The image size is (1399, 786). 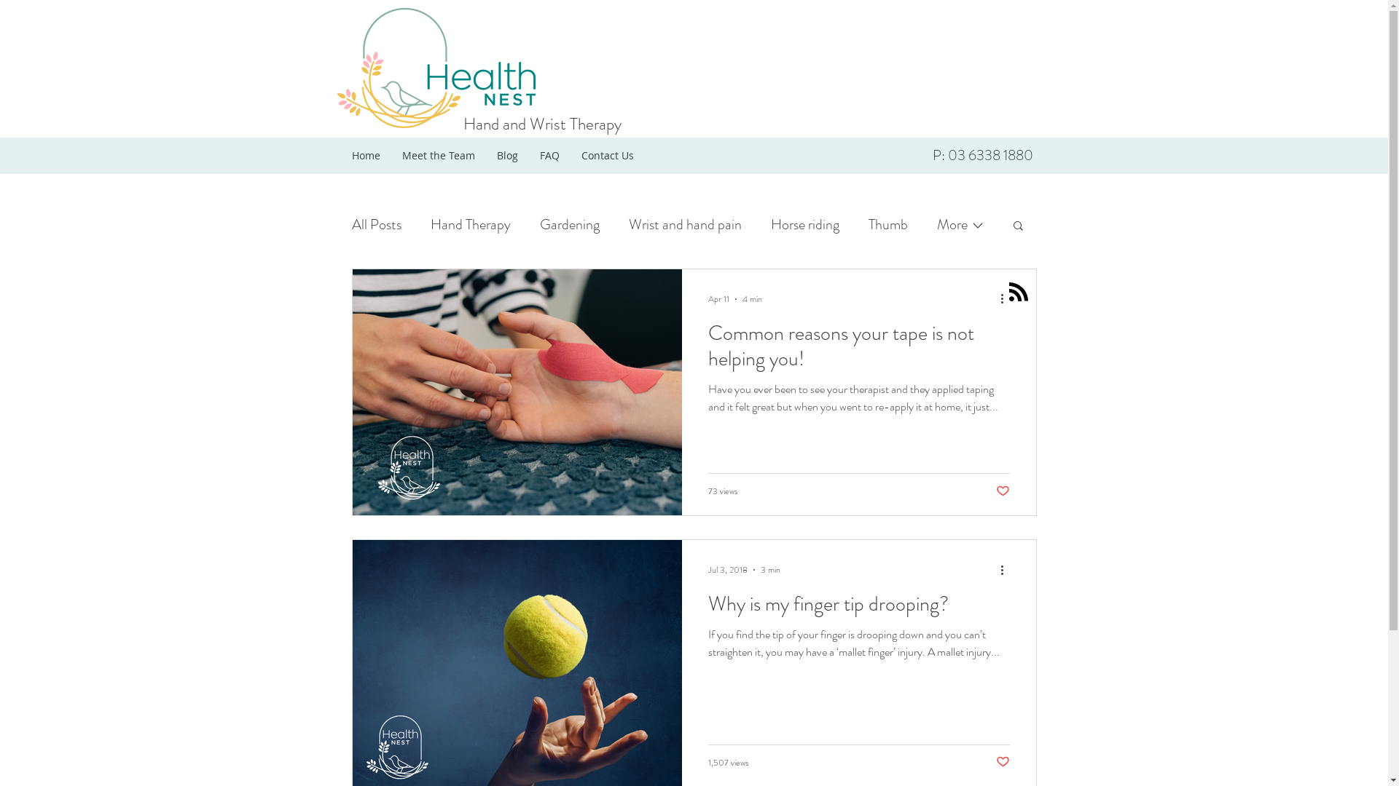 I want to click on Contact Us, so click(x=607, y=156).